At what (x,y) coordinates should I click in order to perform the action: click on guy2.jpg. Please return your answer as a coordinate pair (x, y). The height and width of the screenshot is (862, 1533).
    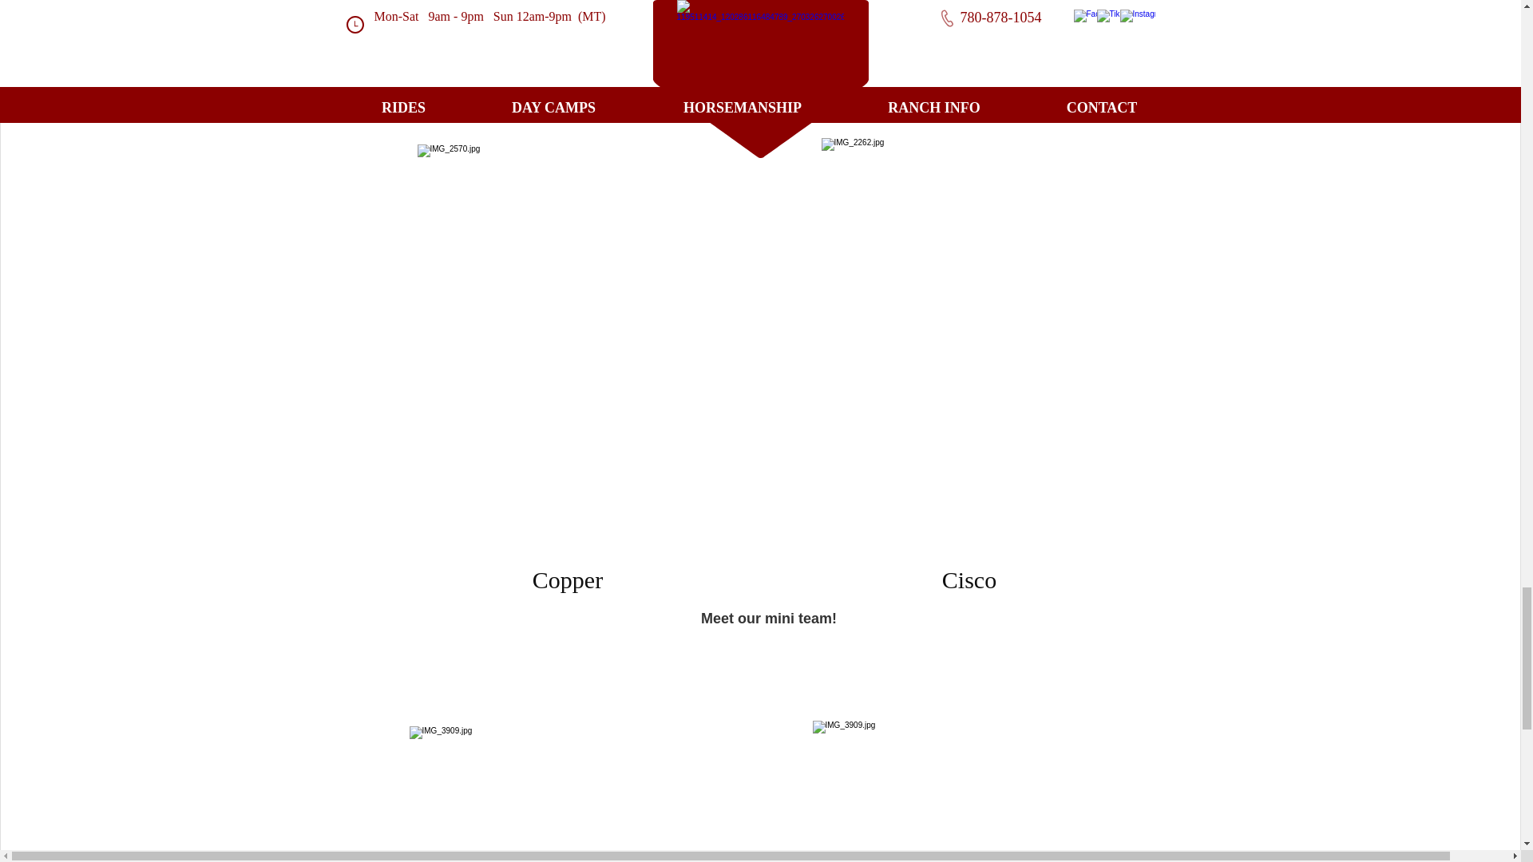
    Looking at the image, I should click on (557, 794).